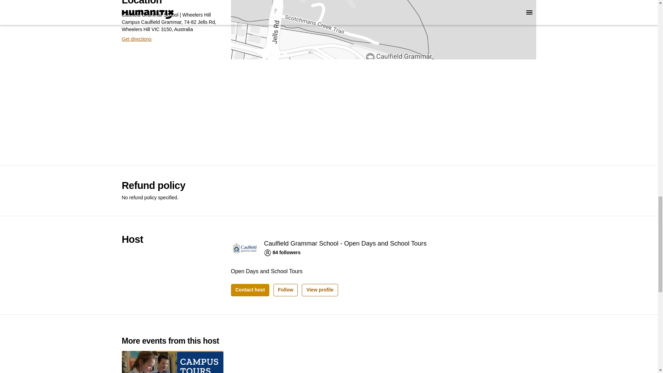  Describe the element at coordinates (136, 39) in the screenshot. I see `Get directions` at that location.